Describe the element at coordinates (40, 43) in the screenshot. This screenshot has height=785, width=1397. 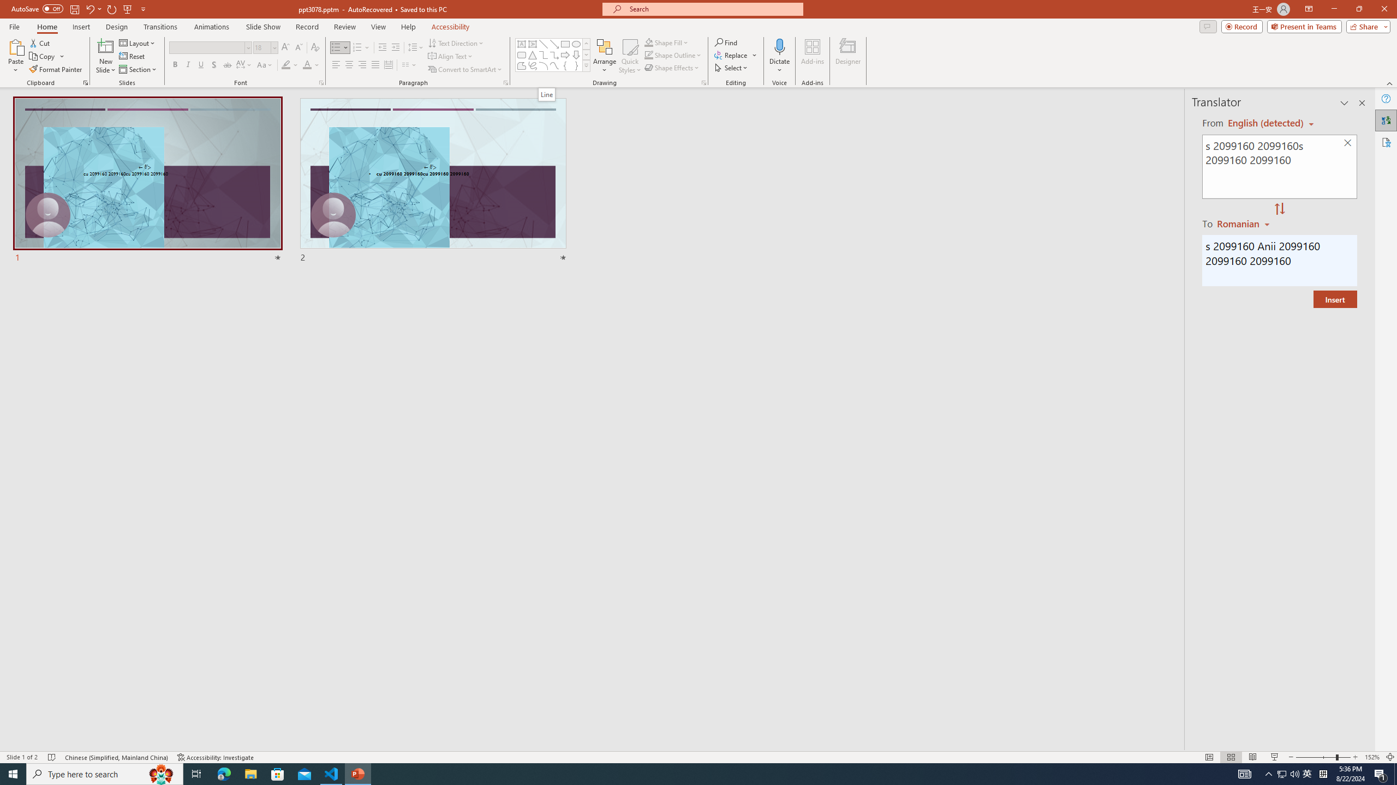
I see `Cut` at that location.